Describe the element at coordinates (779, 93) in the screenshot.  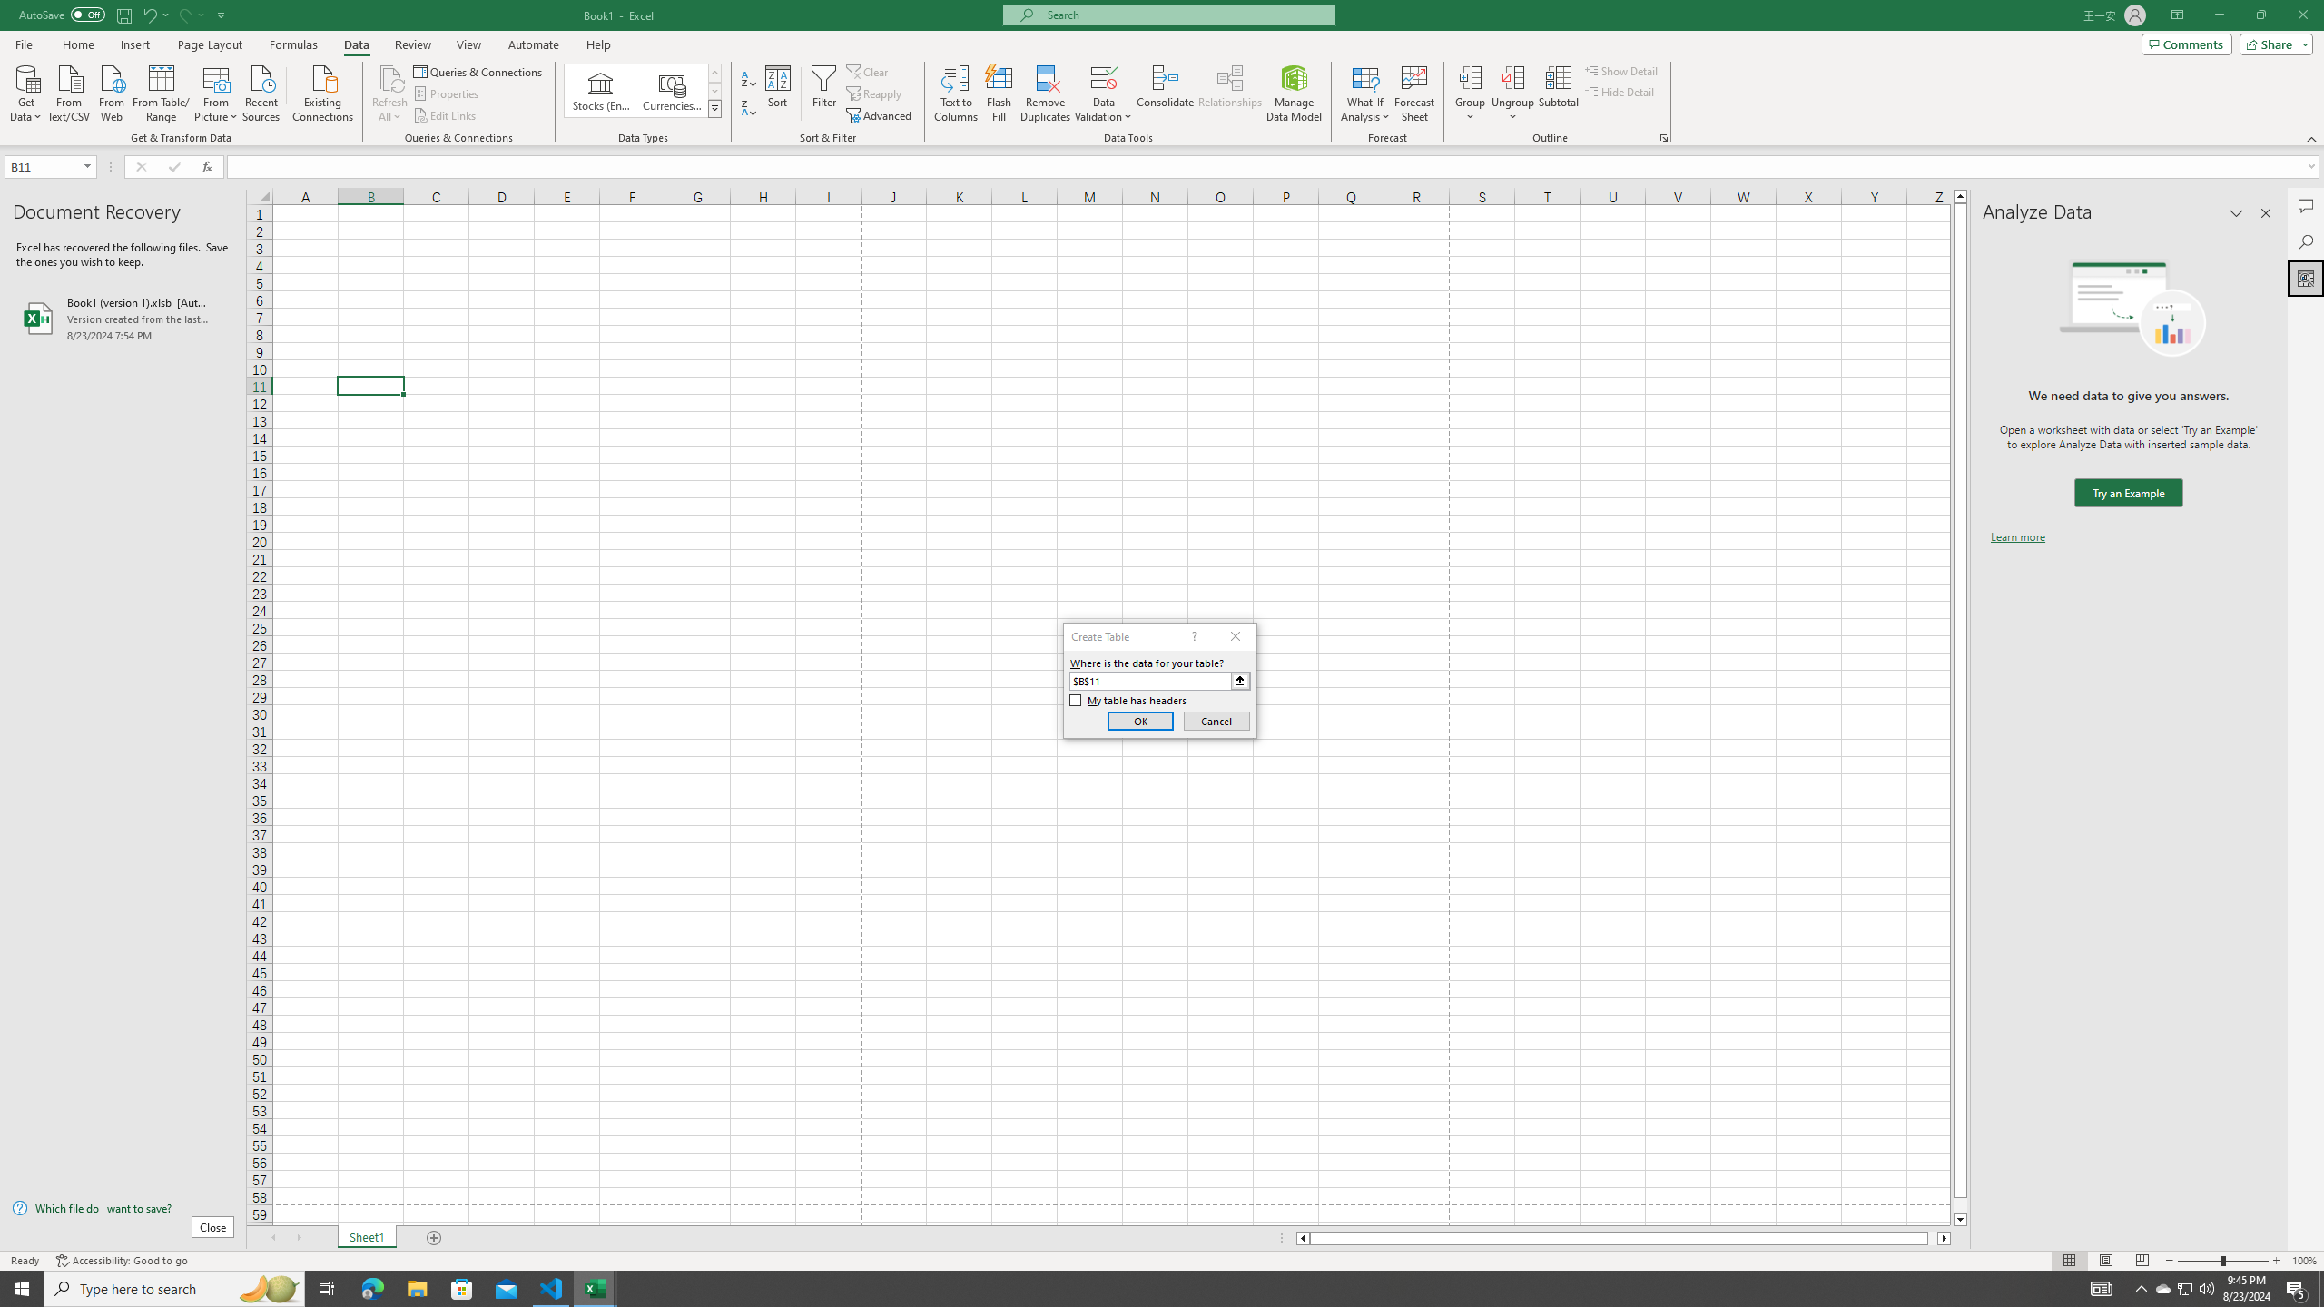
I see `Sort...` at that location.